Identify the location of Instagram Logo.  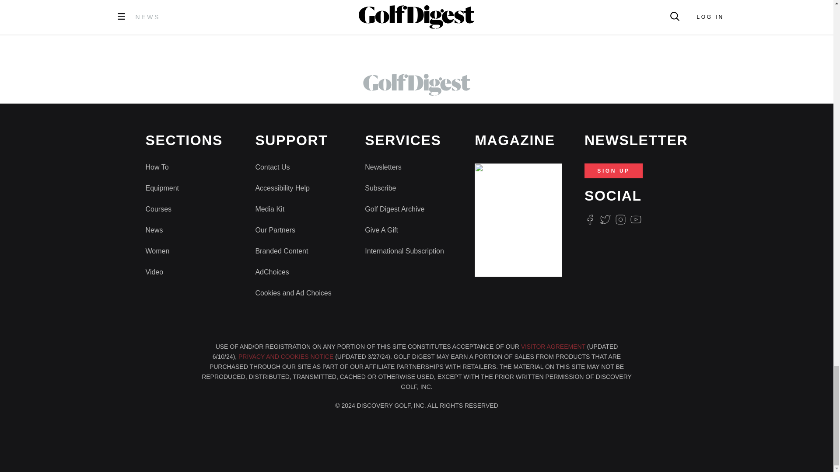
(620, 219).